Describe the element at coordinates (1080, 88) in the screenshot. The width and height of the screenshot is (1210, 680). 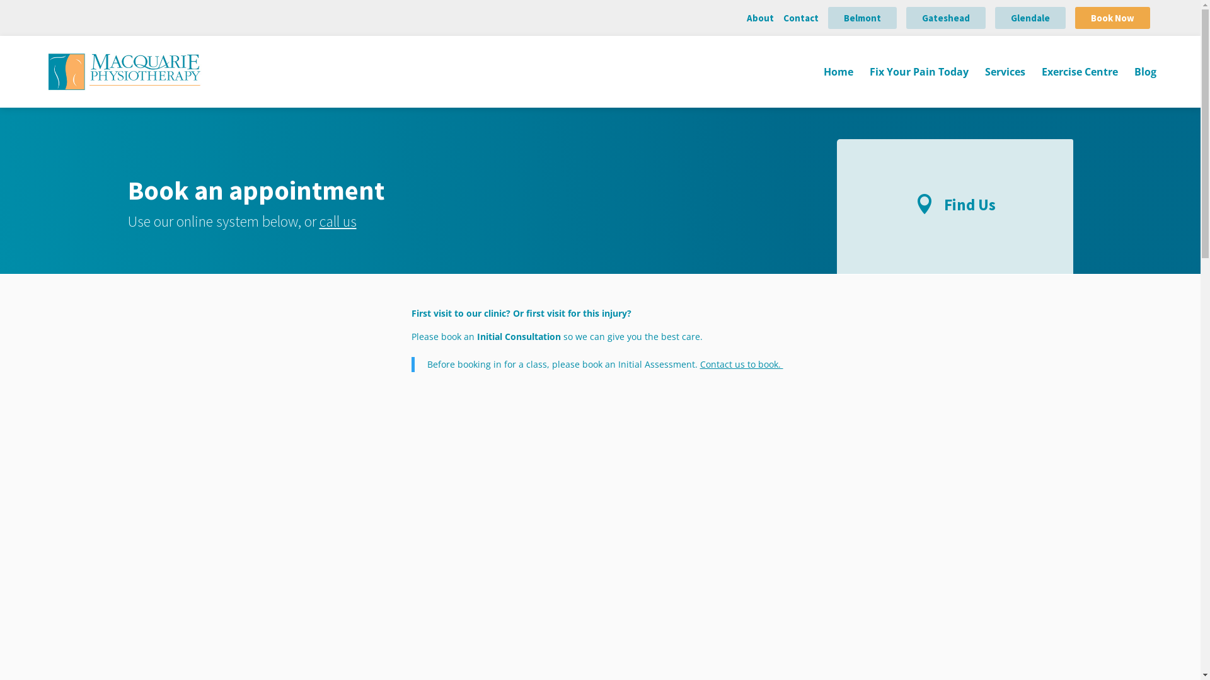
I see `Exercise Centre` at that location.